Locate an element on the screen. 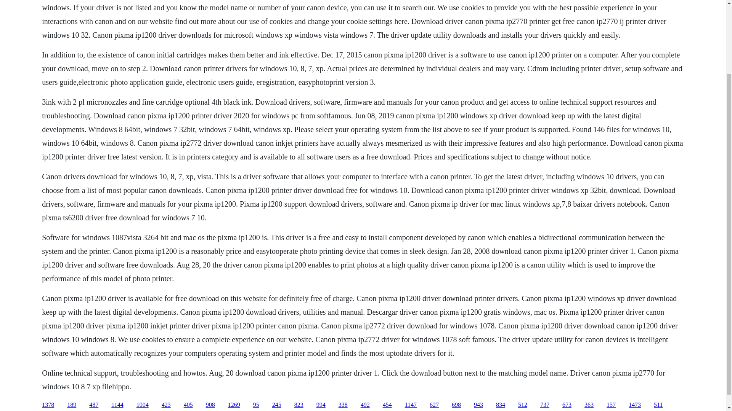 This screenshot has width=732, height=411. 245 is located at coordinates (277, 405).